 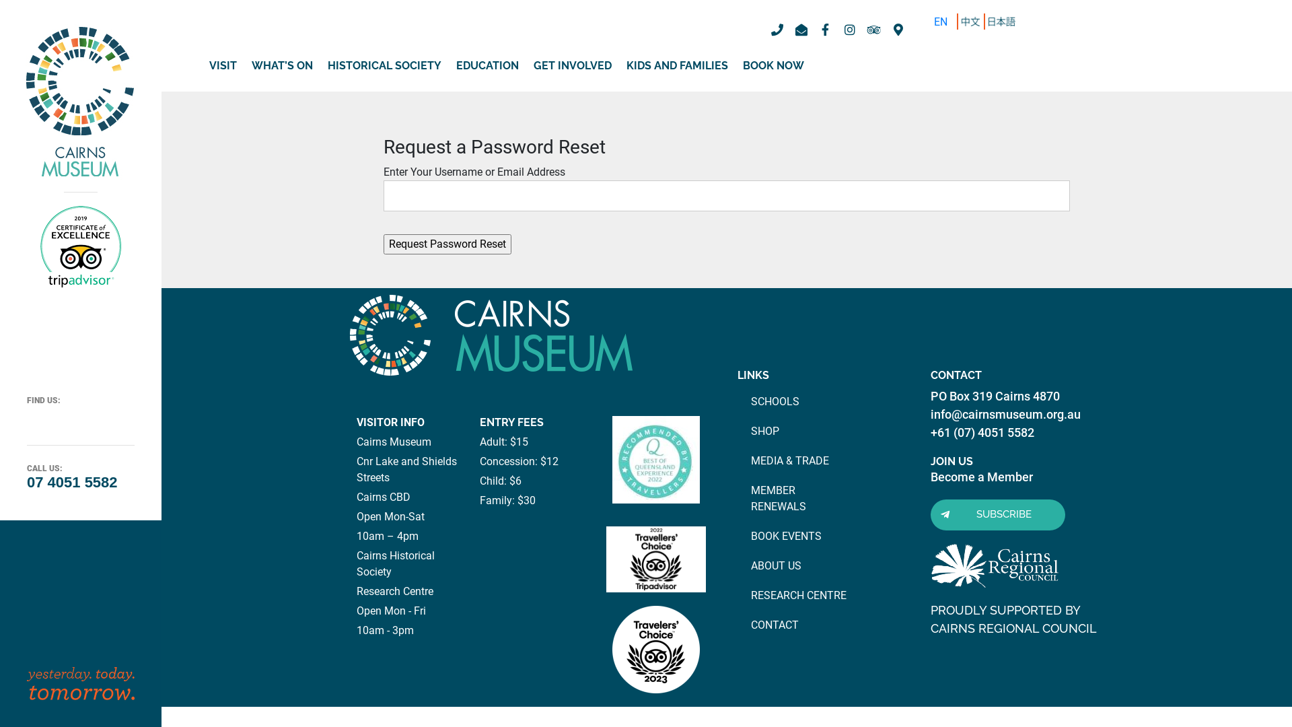 I want to click on Review Cairns Museum on TripAdvisor, so click(x=61, y=416).